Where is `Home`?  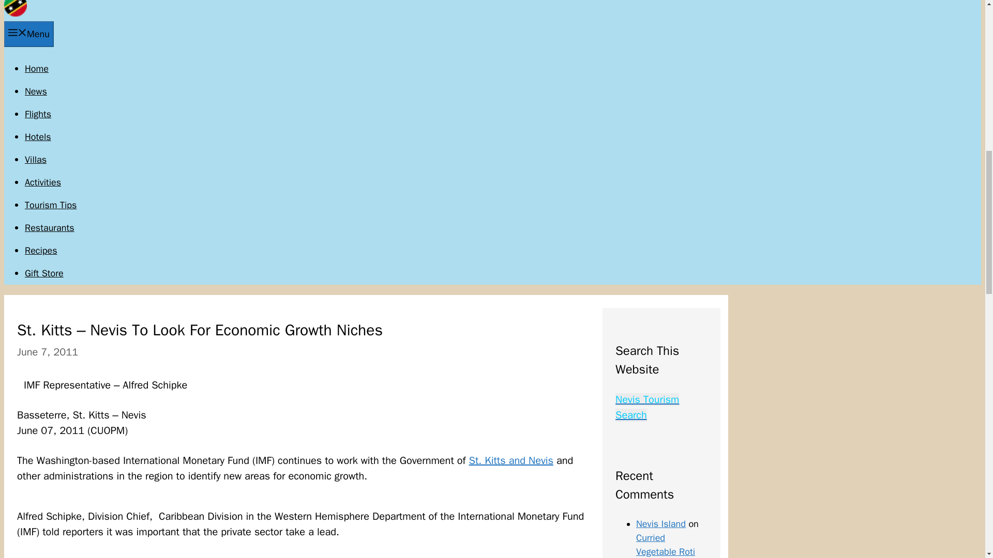
Home is located at coordinates (37, 68).